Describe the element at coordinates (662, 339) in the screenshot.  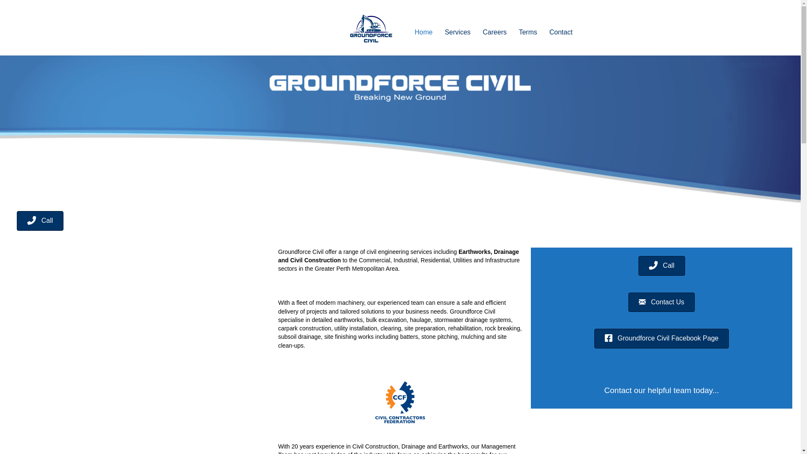
I see `Groundforce Civil Facebook Page` at that location.